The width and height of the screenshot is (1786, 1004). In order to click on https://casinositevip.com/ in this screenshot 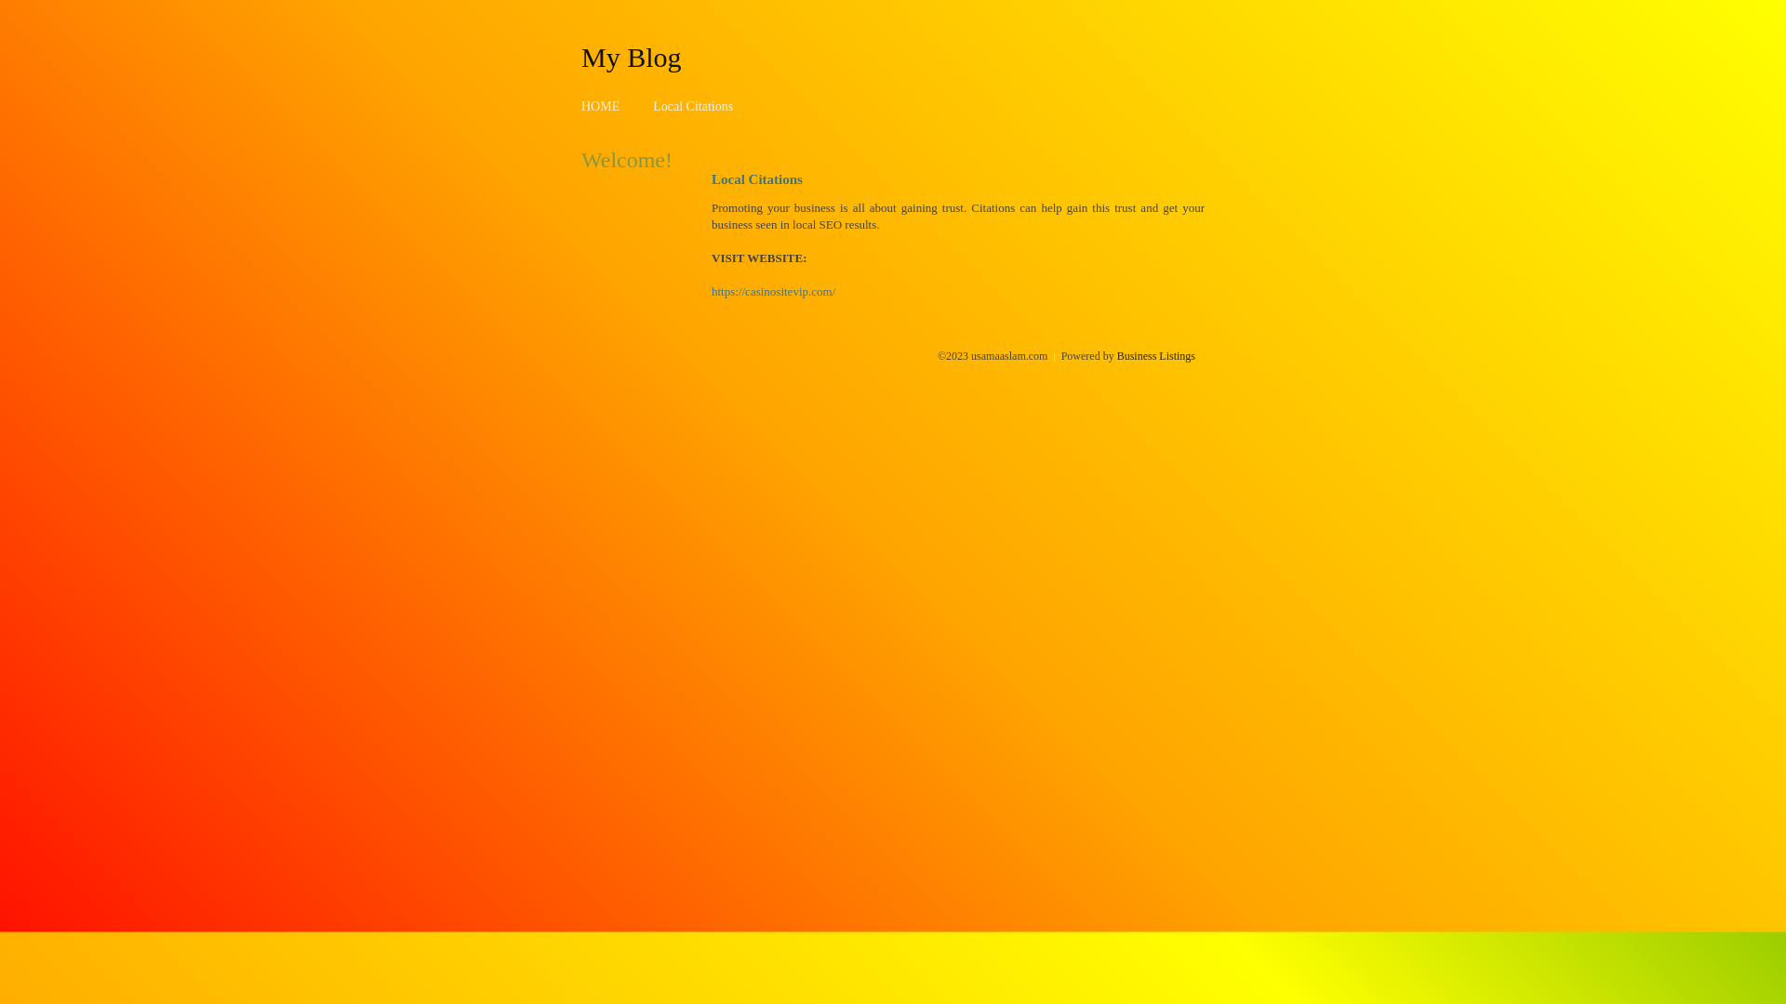, I will do `click(774, 292)`.